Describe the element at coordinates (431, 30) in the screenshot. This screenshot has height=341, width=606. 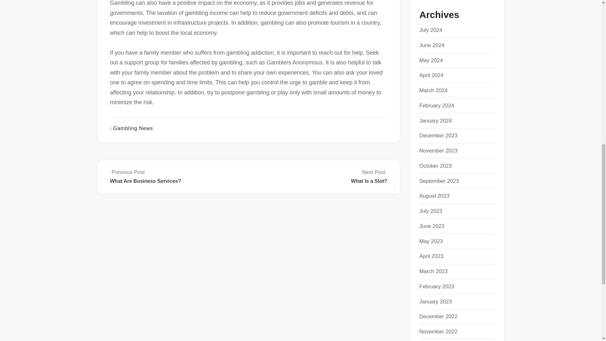
I see `September 2023` at that location.